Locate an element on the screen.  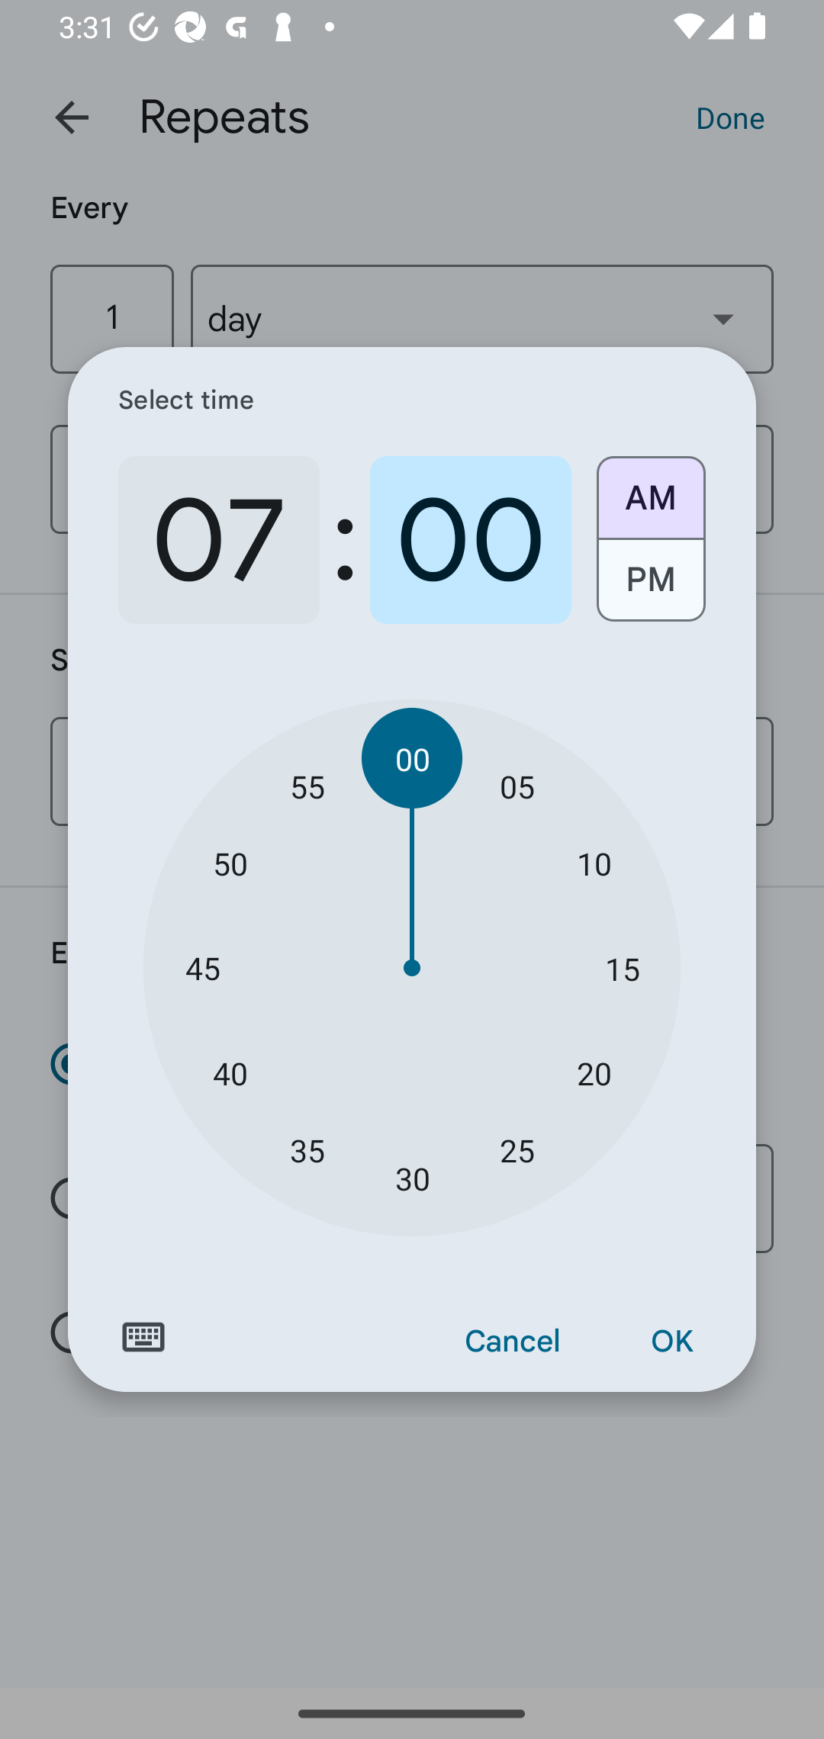
45 45 minutes is located at coordinates (202, 969).